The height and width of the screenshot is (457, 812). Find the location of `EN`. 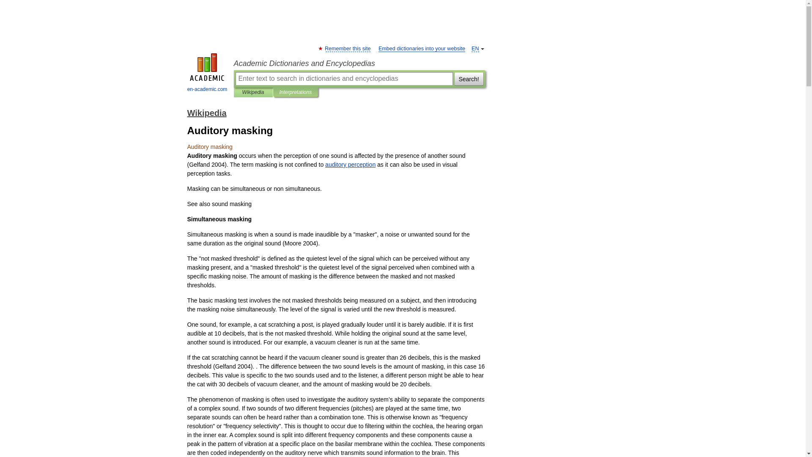

EN is located at coordinates (475, 49).